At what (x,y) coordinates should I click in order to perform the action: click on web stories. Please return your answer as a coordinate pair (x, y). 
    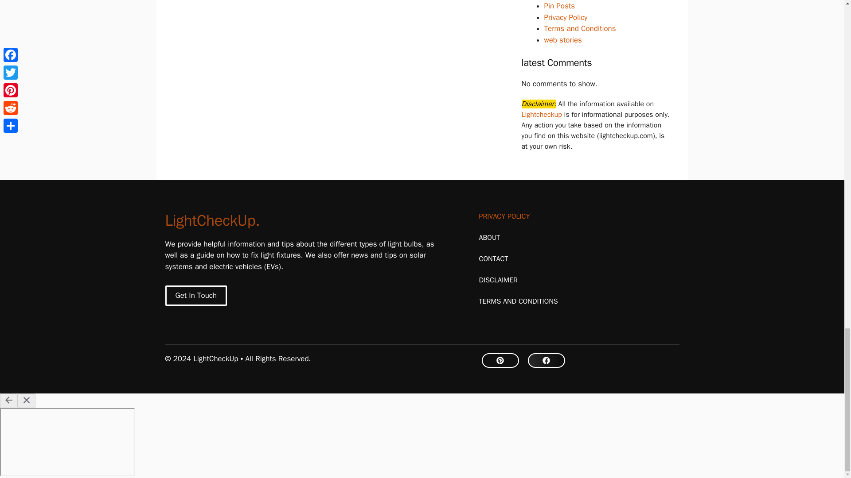
    Looking at the image, I should click on (563, 40).